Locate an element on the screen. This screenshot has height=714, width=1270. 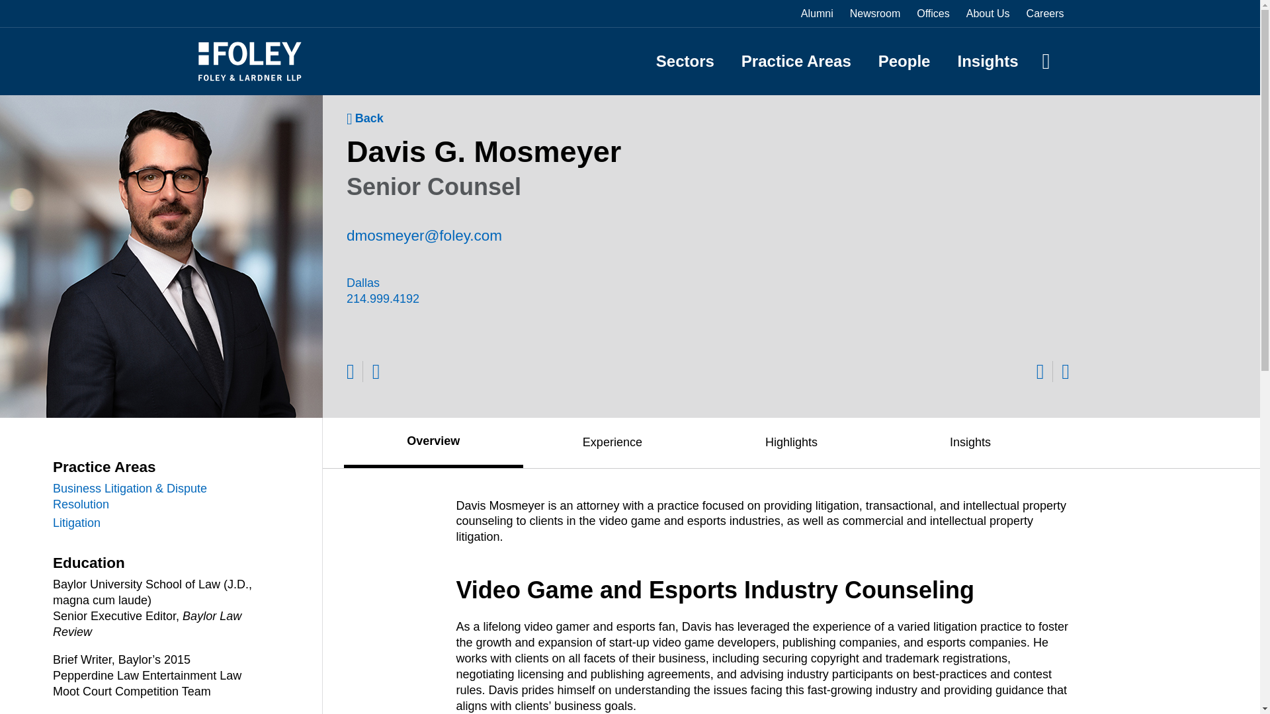
Newsroom is located at coordinates (874, 13).